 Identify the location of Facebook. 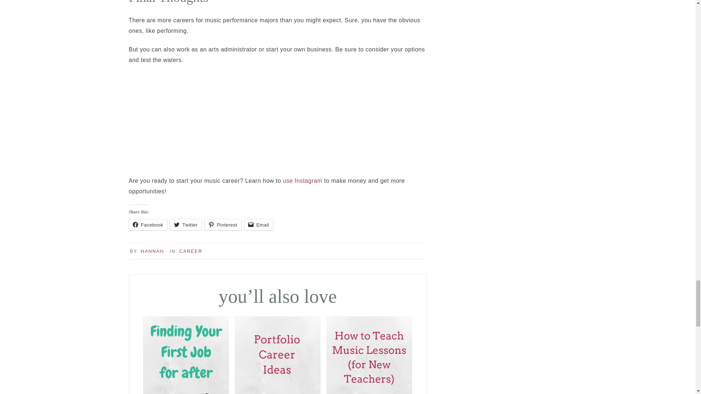
(148, 224).